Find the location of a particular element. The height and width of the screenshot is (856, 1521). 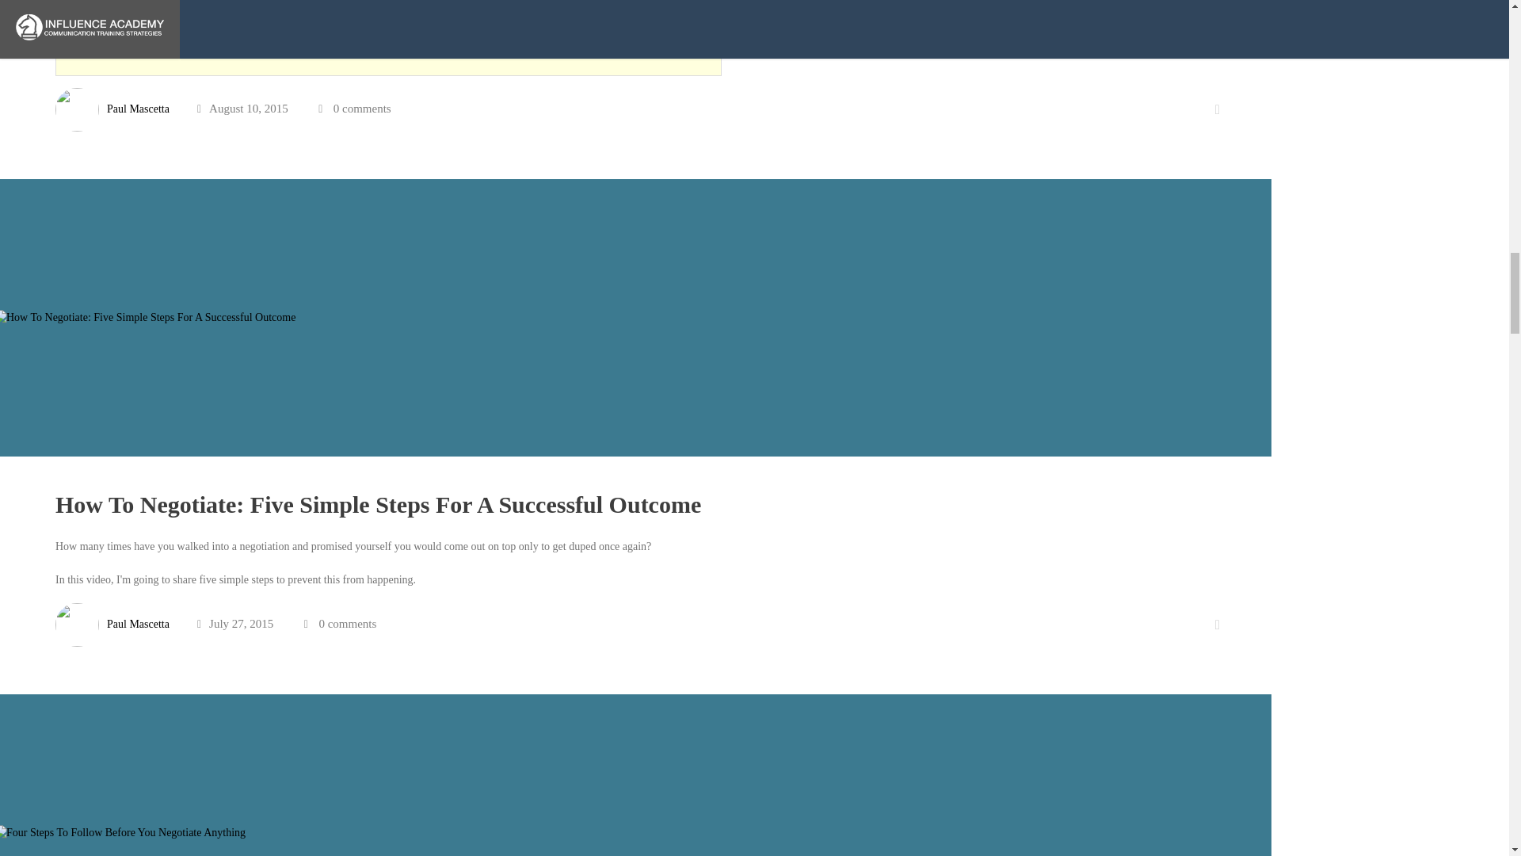

August 10, 2015 is located at coordinates (242, 108).